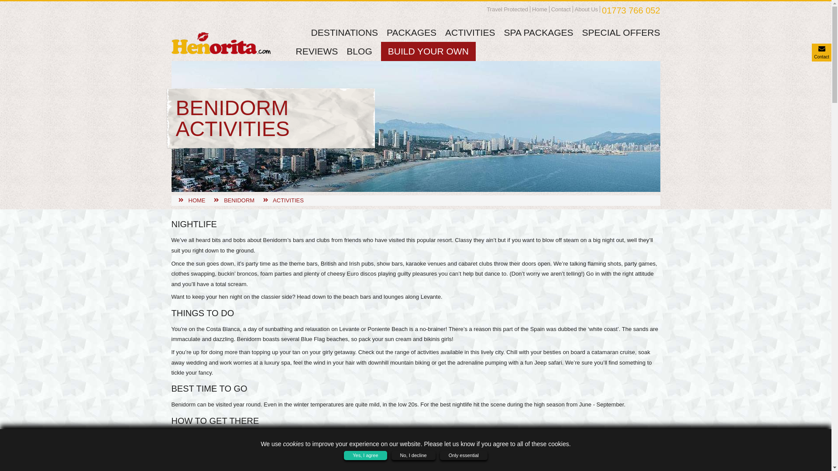 Image resolution: width=838 pixels, height=471 pixels. I want to click on SPA PACKAGES, so click(538, 32).